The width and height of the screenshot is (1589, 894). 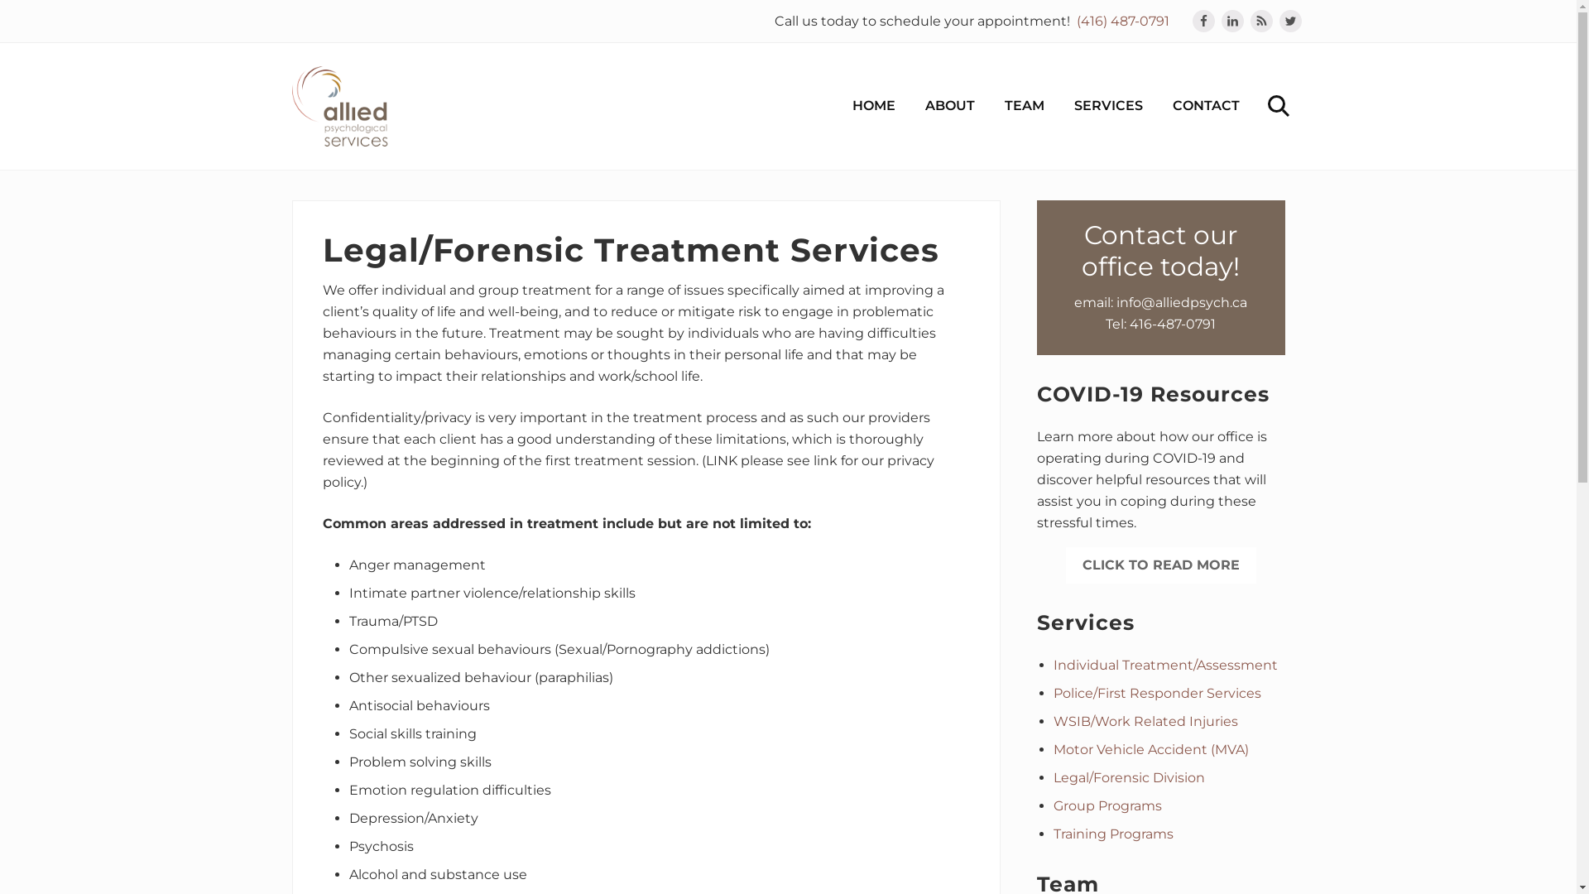 What do you see at coordinates (1025, 106) in the screenshot?
I see `TEAM` at bounding box center [1025, 106].